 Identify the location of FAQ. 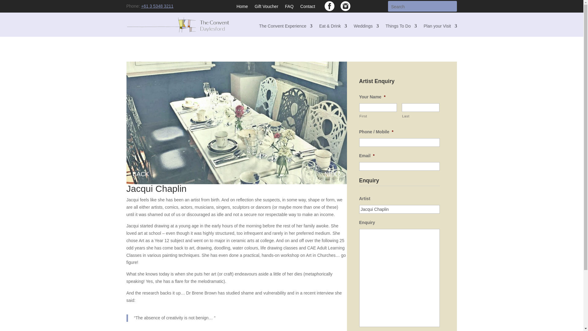
(289, 7).